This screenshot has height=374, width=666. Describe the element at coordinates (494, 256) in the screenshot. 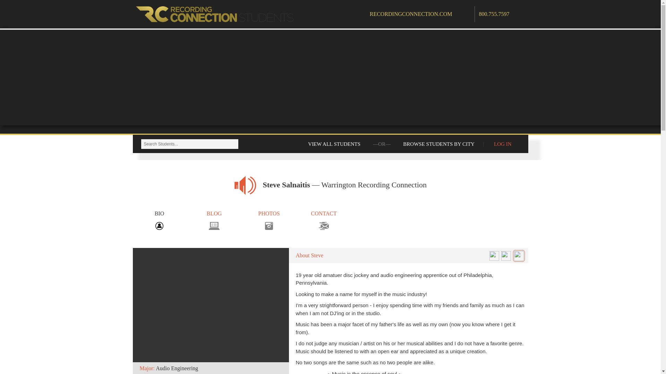

I see `Steve Salnaitis on Twitter` at that location.